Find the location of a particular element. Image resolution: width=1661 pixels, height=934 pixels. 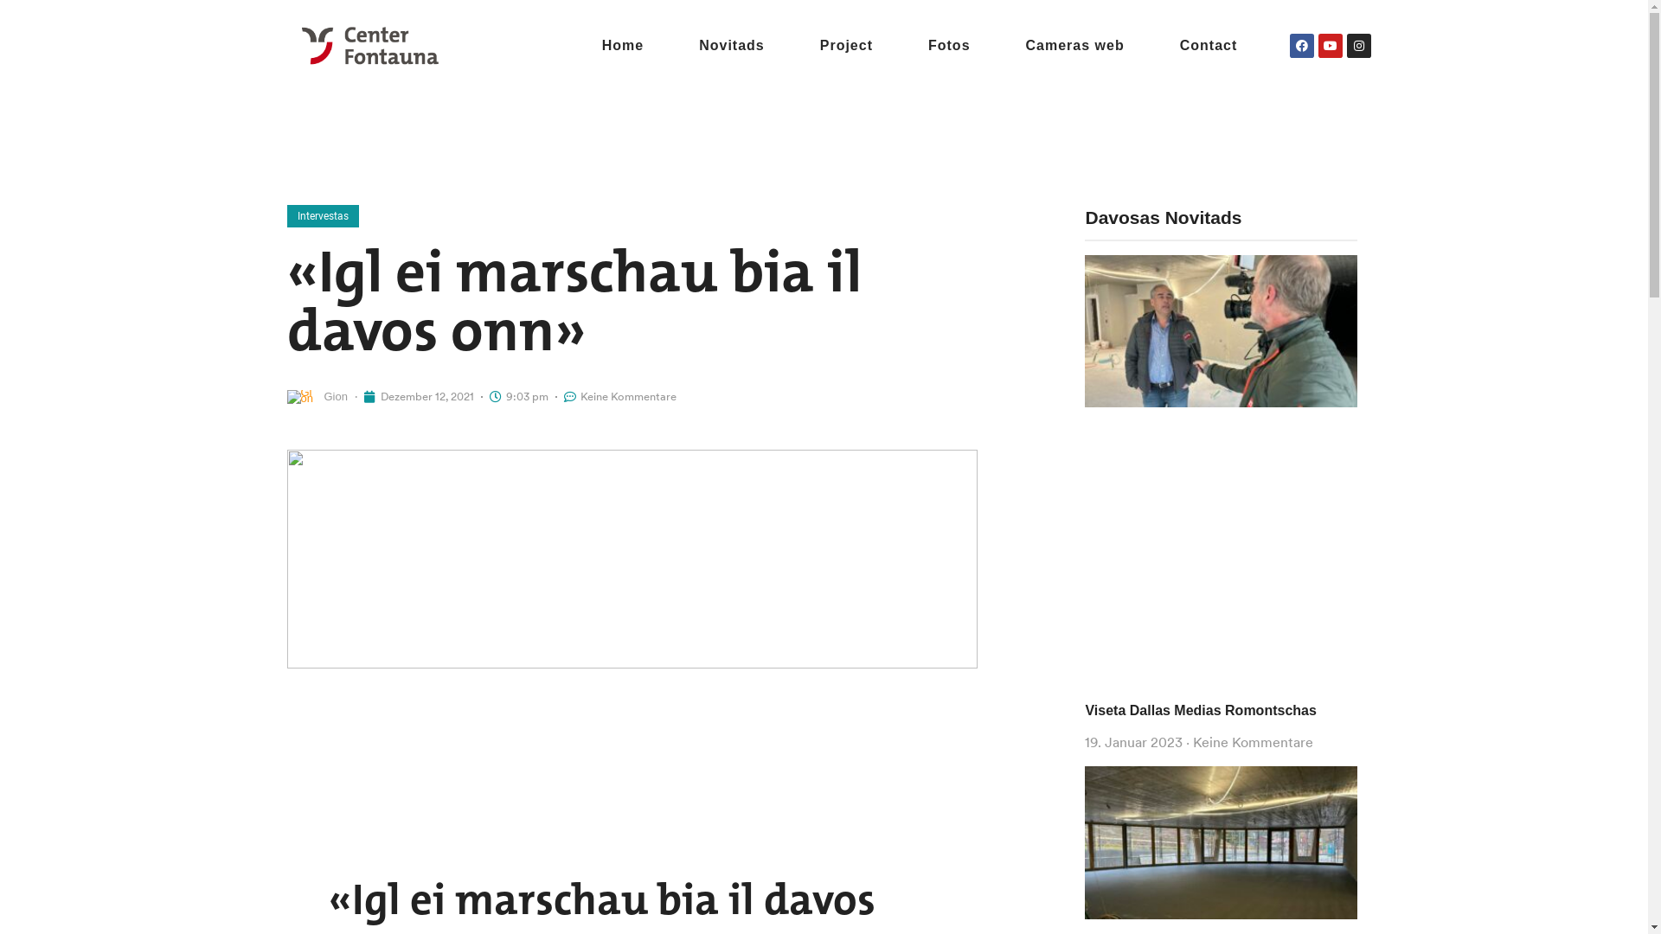

Home is located at coordinates (623, 45).